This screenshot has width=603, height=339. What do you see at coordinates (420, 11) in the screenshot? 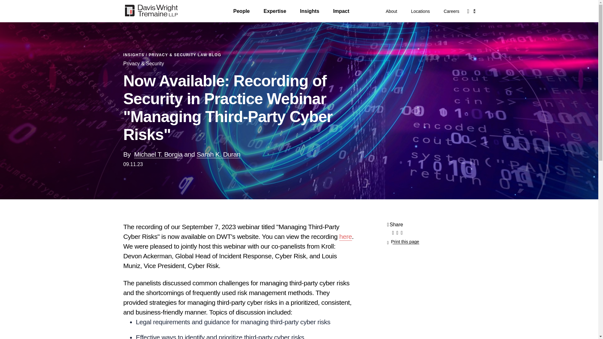
I see `Locations` at bounding box center [420, 11].